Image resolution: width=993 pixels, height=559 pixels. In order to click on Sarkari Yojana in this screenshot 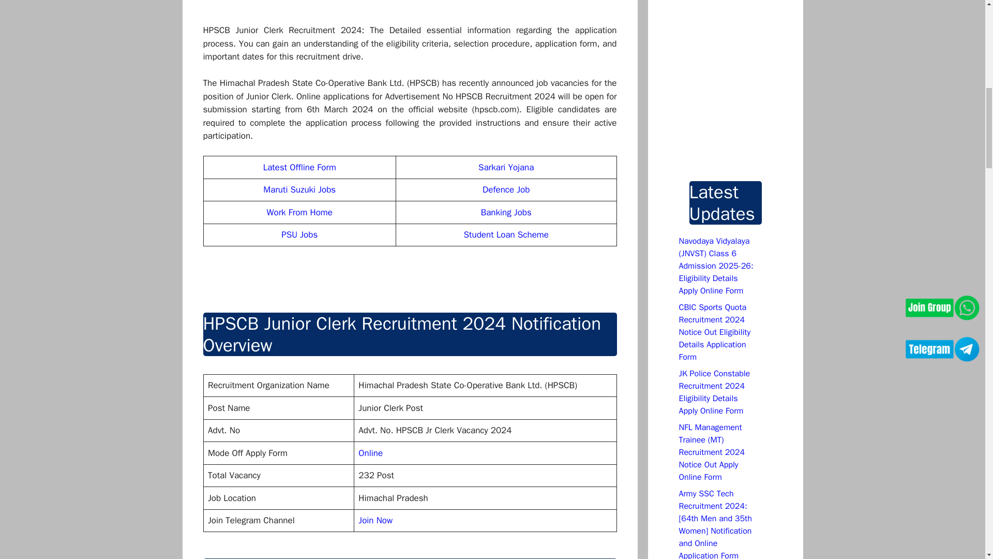, I will do `click(506, 167)`.